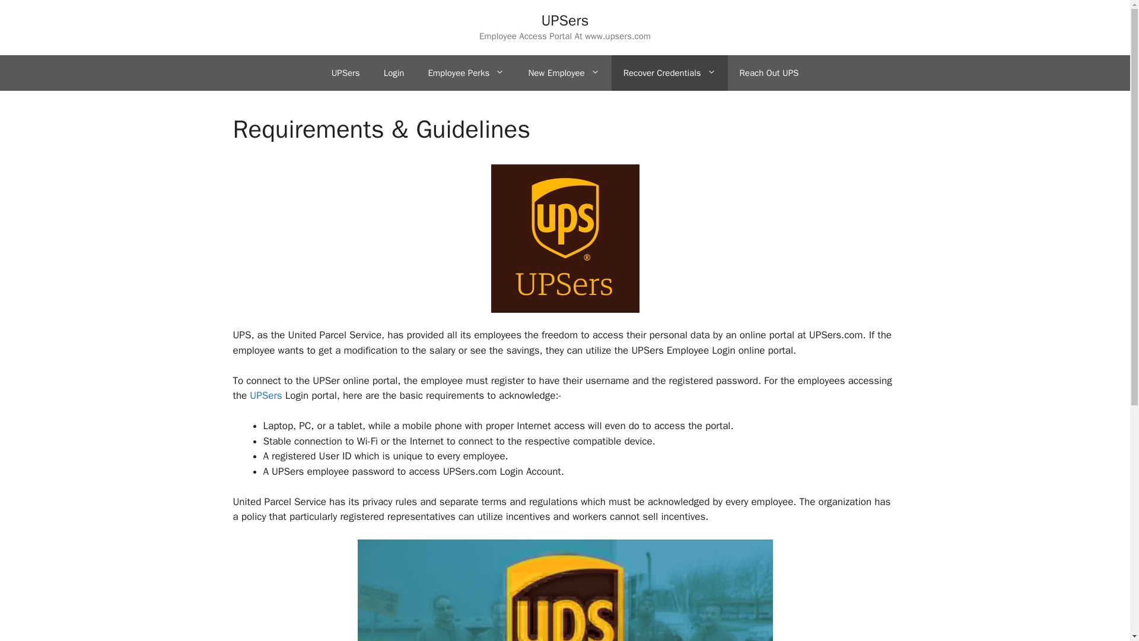 This screenshot has height=641, width=1139. What do you see at coordinates (669, 72) in the screenshot?
I see `Recover Credentials` at bounding box center [669, 72].